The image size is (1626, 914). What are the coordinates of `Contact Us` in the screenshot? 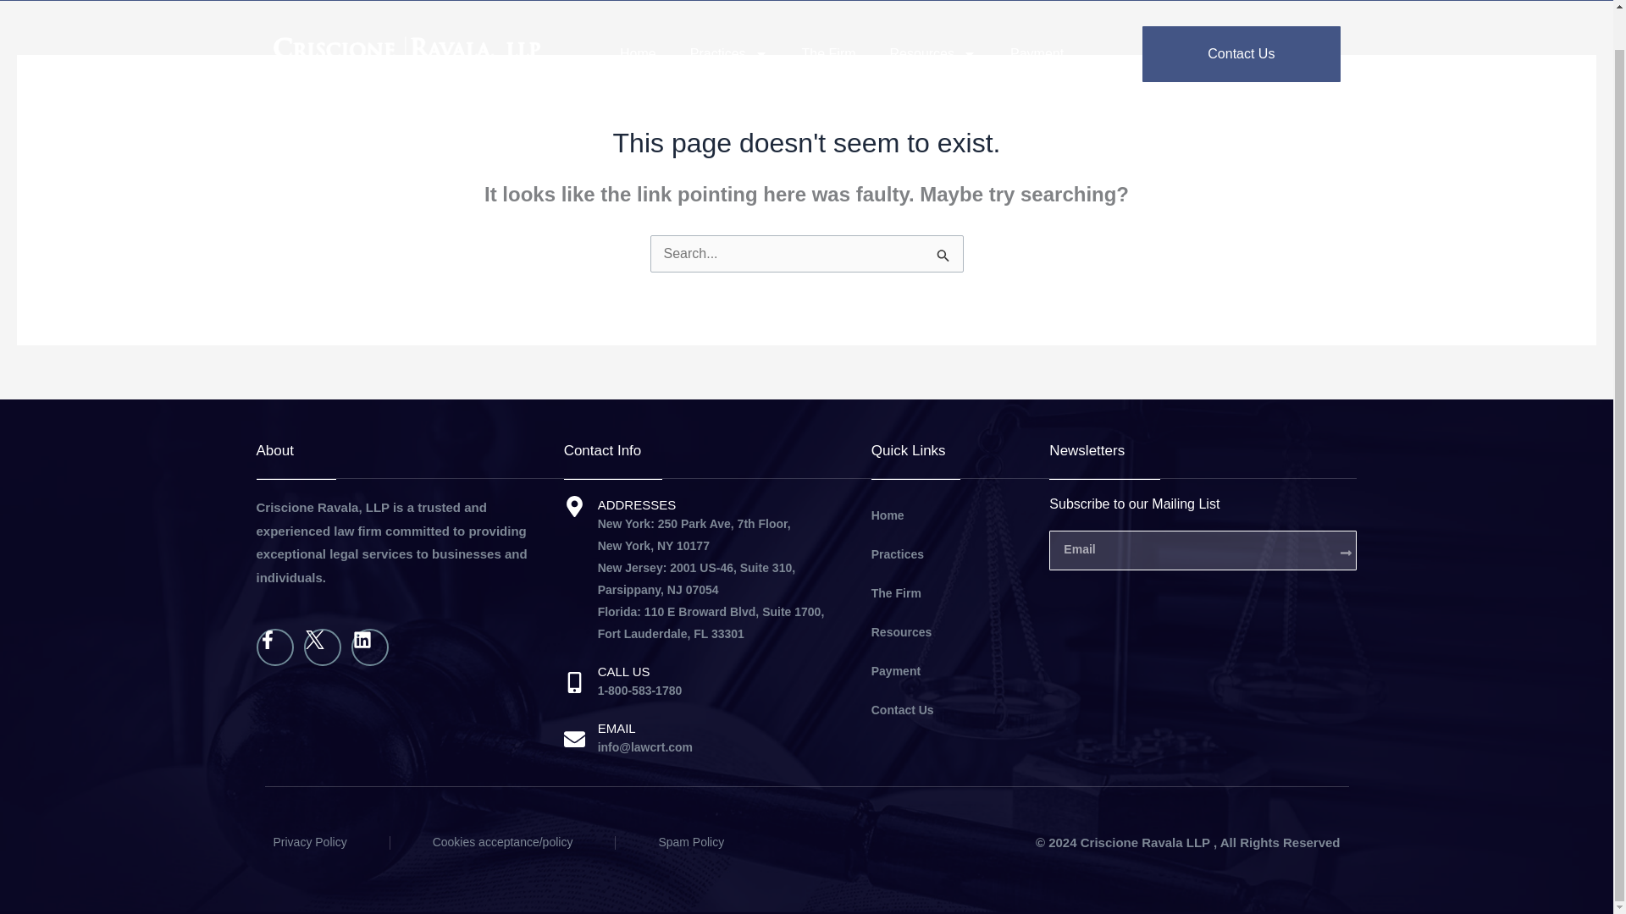 It's located at (1242, 54).